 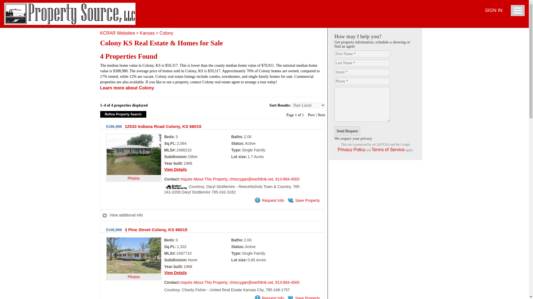 I want to click on Refine Property Search, so click(x=123, y=114).